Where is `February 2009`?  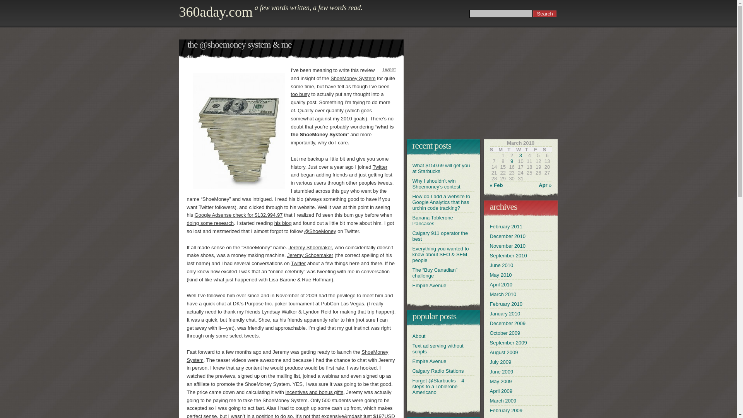 February 2009 is located at coordinates (506, 410).